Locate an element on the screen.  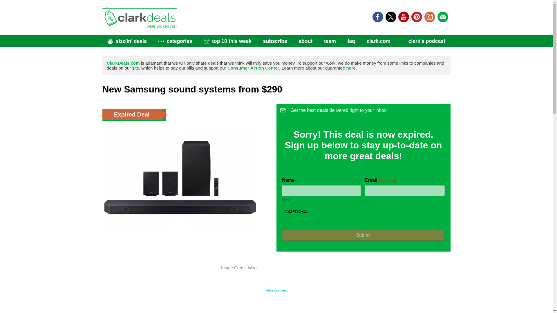
Advertisement is located at coordinates (276, 304).